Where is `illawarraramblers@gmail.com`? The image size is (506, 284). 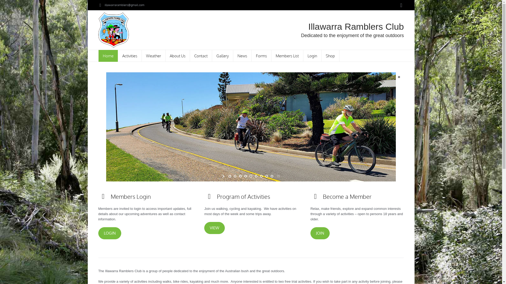 illawarraramblers@gmail.com is located at coordinates (124, 5).